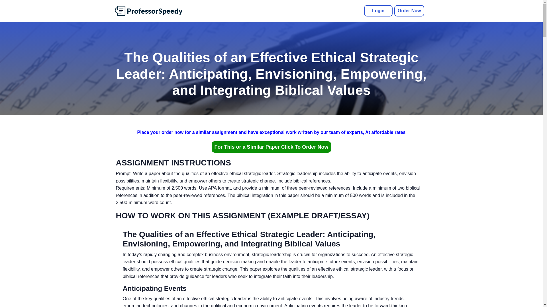 Image resolution: width=547 pixels, height=307 pixels. I want to click on For This or a Similar Paper Click To Order Now, so click(272, 147).